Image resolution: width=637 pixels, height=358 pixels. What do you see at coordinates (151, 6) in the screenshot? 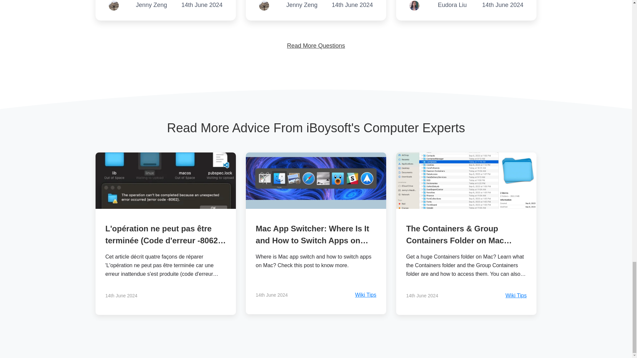
I see `Jenny Zeng` at bounding box center [151, 6].